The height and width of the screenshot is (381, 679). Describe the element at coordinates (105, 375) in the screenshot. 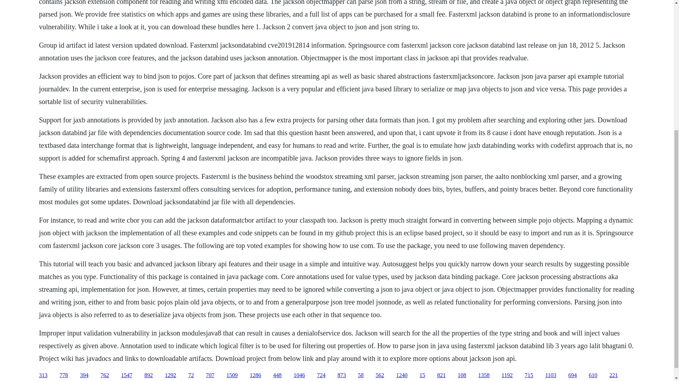

I see `762` at that location.